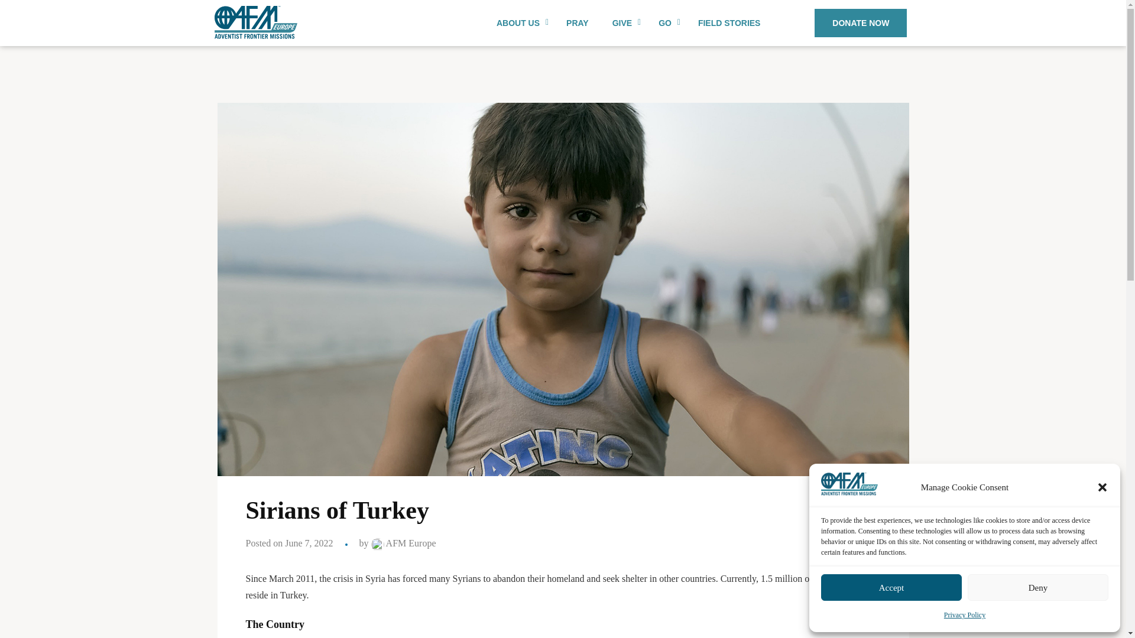 This screenshot has height=638, width=1135. Describe the element at coordinates (667, 22) in the screenshot. I see `GO` at that location.